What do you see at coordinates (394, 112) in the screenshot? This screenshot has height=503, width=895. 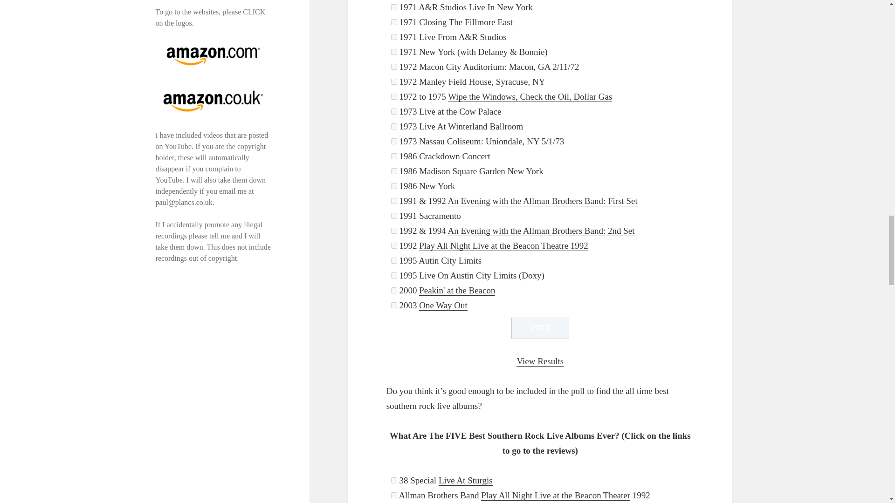 I see `3719` at bounding box center [394, 112].